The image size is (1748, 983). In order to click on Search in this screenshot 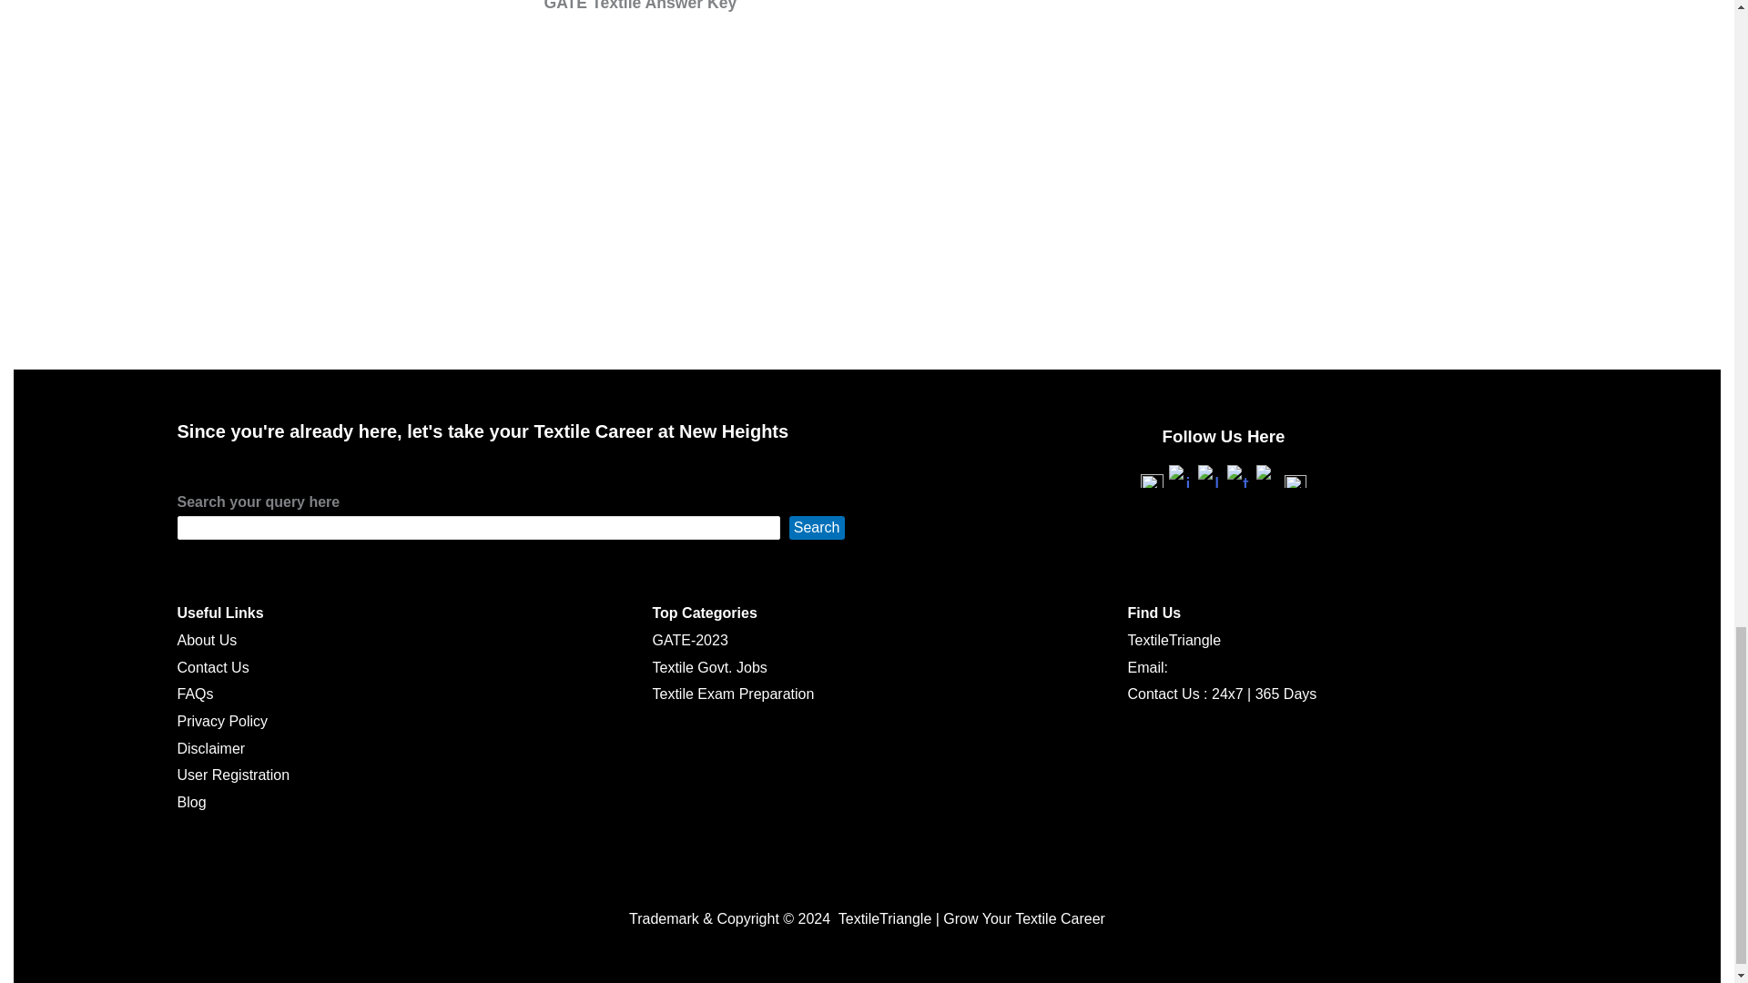, I will do `click(817, 528)`.